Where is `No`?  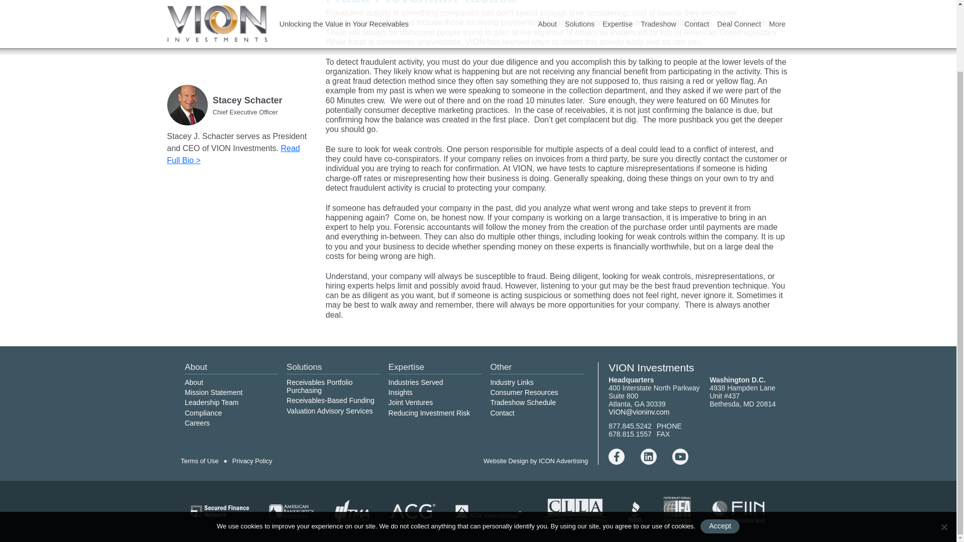
No is located at coordinates (944, 452).